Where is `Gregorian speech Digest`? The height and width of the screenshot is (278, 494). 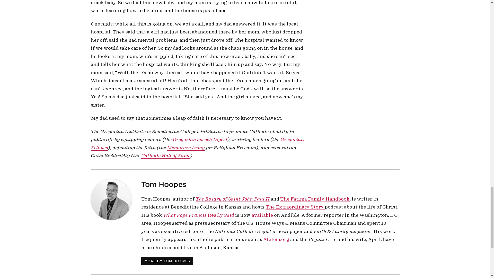 Gregorian speech Digest is located at coordinates (200, 140).